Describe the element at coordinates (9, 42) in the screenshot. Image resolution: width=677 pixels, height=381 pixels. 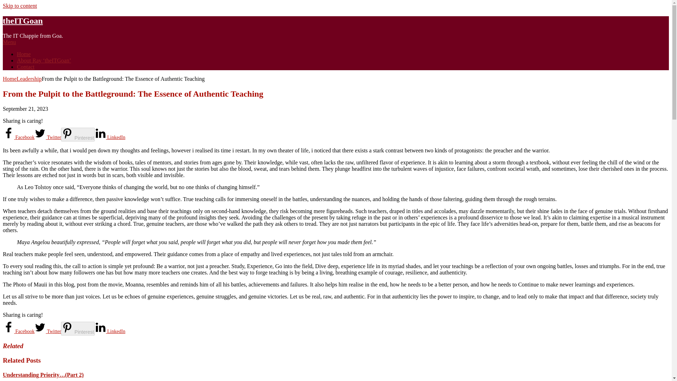
I see `Menu` at that location.